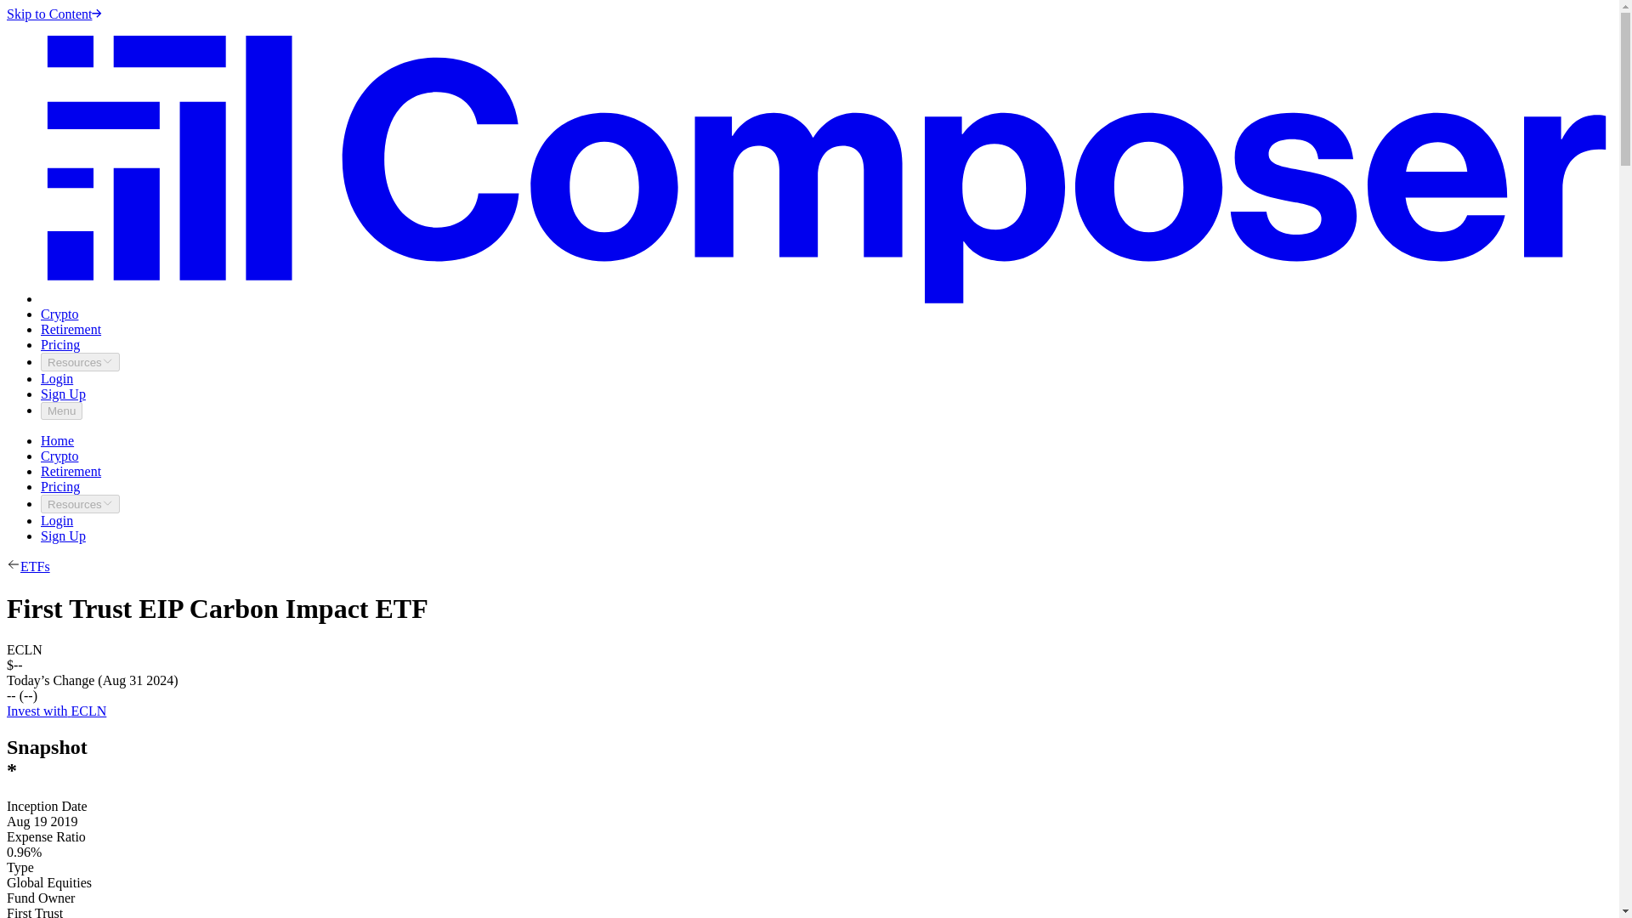 This screenshot has height=918, width=1632. What do you see at coordinates (35, 566) in the screenshot?
I see `ETFs` at bounding box center [35, 566].